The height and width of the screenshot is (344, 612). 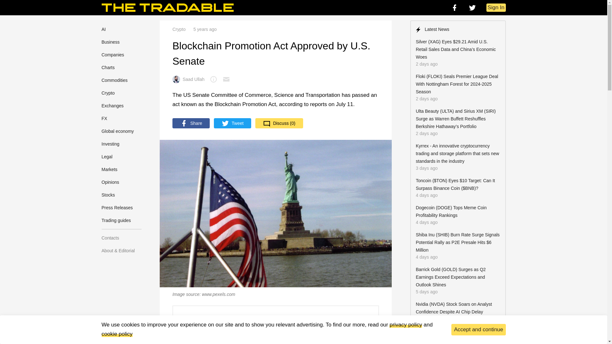 I want to click on Companies, so click(x=113, y=55).